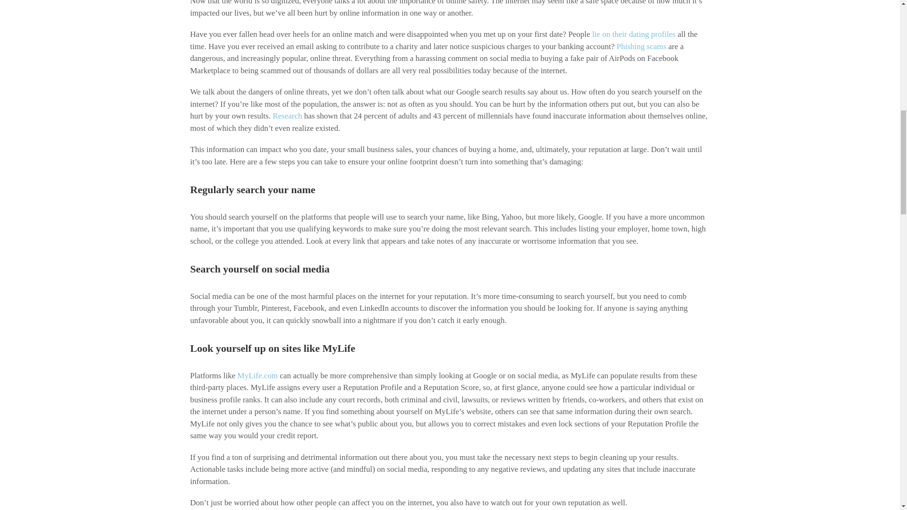 The image size is (907, 510). What do you see at coordinates (287, 116) in the screenshot?
I see `Research` at bounding box center [287, 116].